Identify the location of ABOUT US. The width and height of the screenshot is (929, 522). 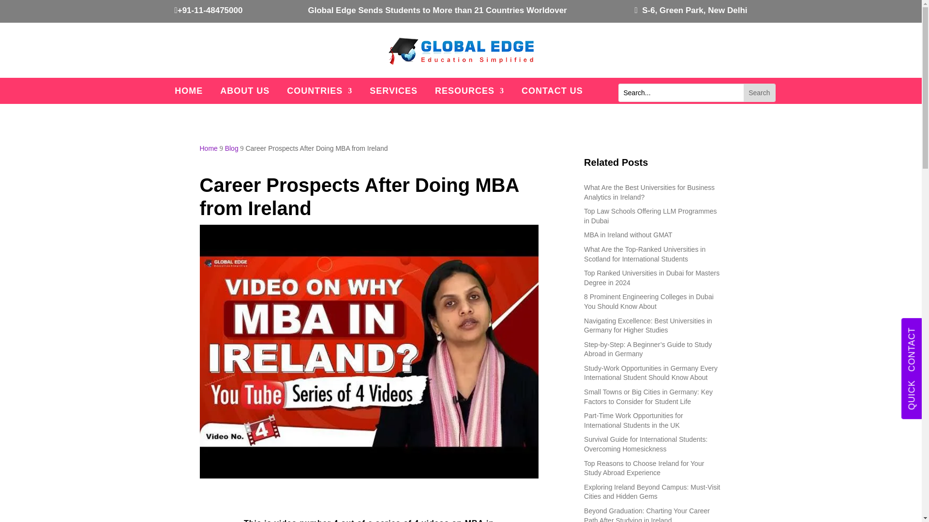
(245, 93).